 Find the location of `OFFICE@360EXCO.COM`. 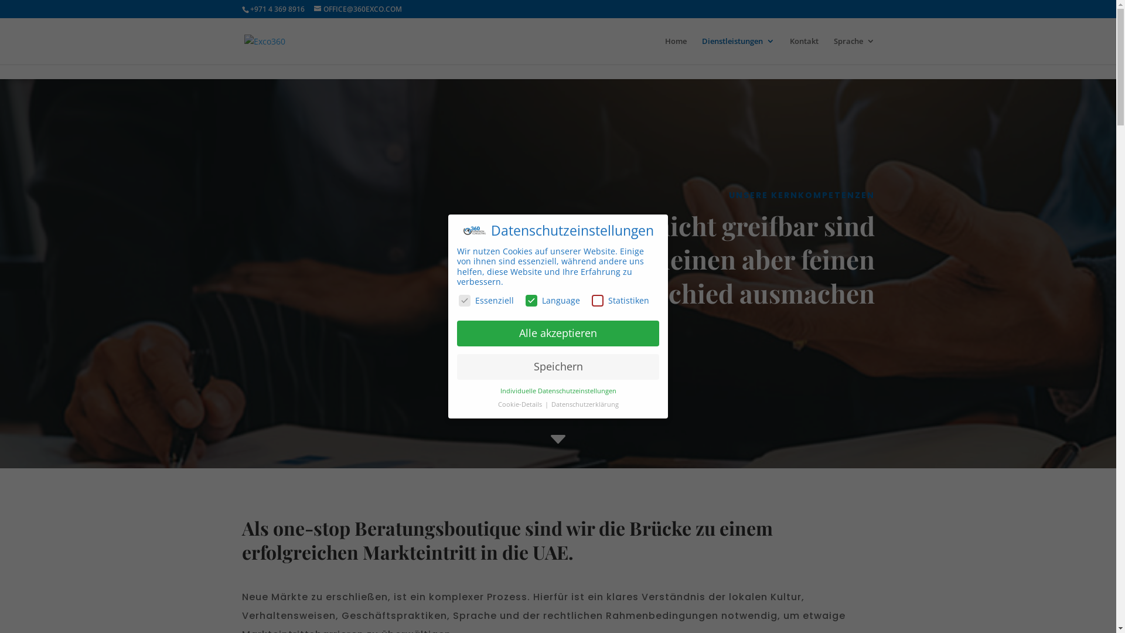

OFFICE@360EXCO.COM is located at coordinates (358, 9).